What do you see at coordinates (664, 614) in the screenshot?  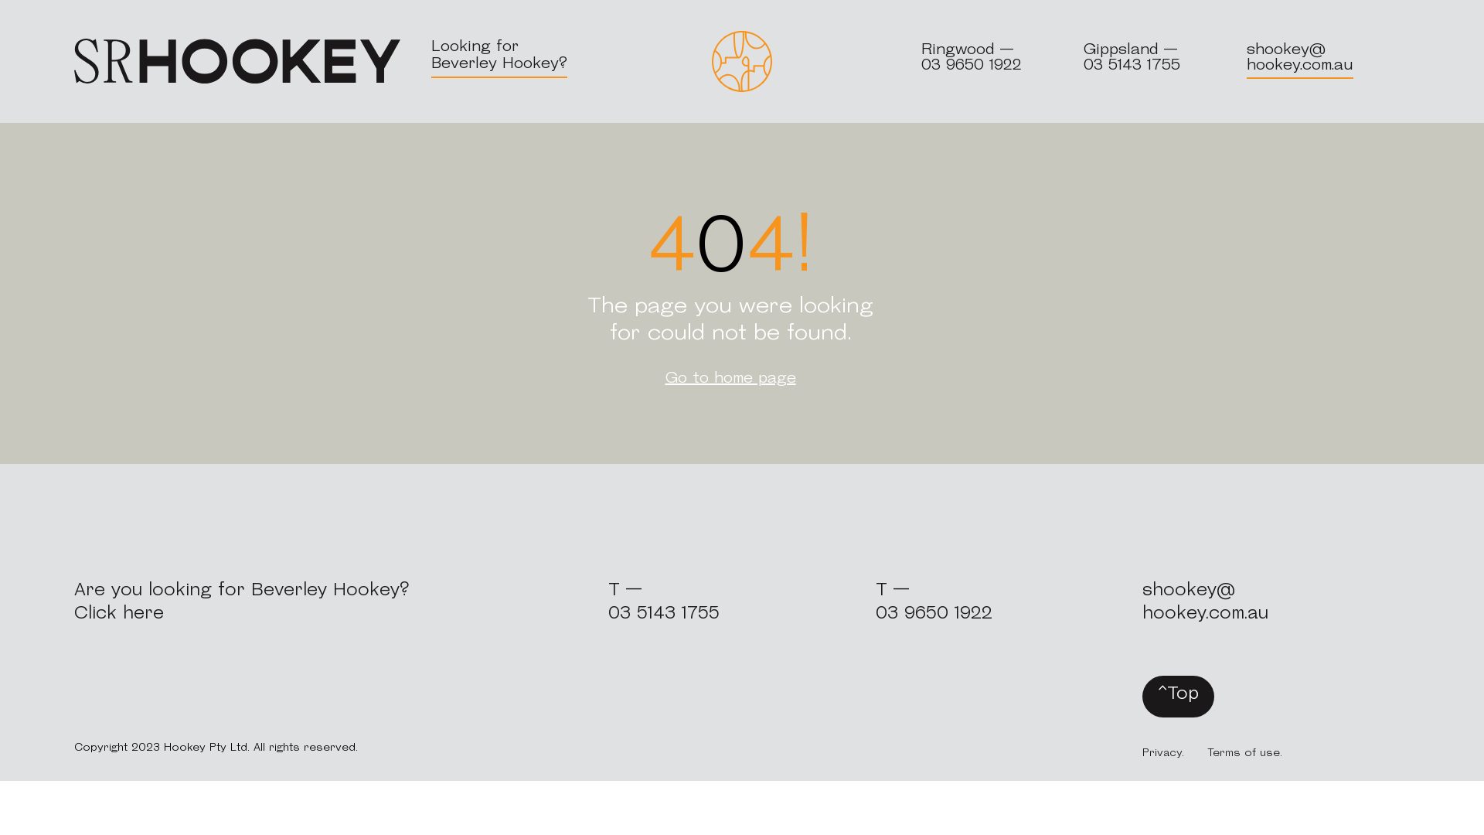 I see `03 5143 1755` at bounding box center [664, 614].